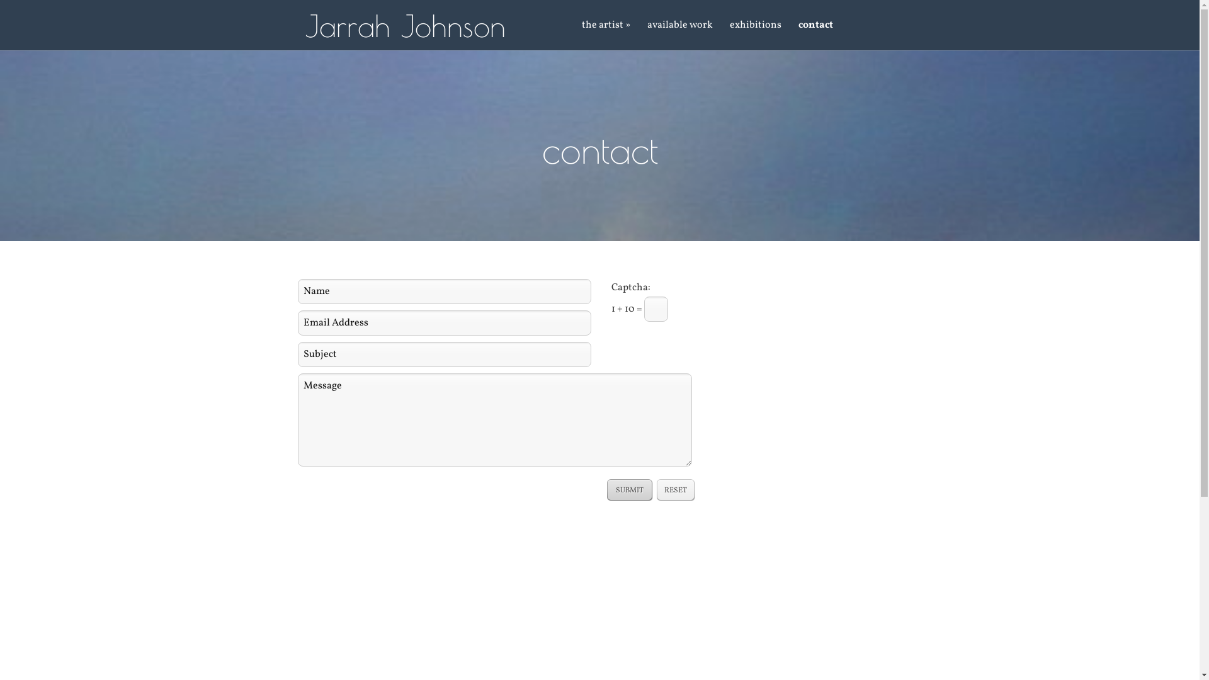 Image resolution: width=1209 pixels, height=680 pixels. Describe the element at coordinates (405, 26) in the screenshot. I see `Jarrah Johnson` at that location.